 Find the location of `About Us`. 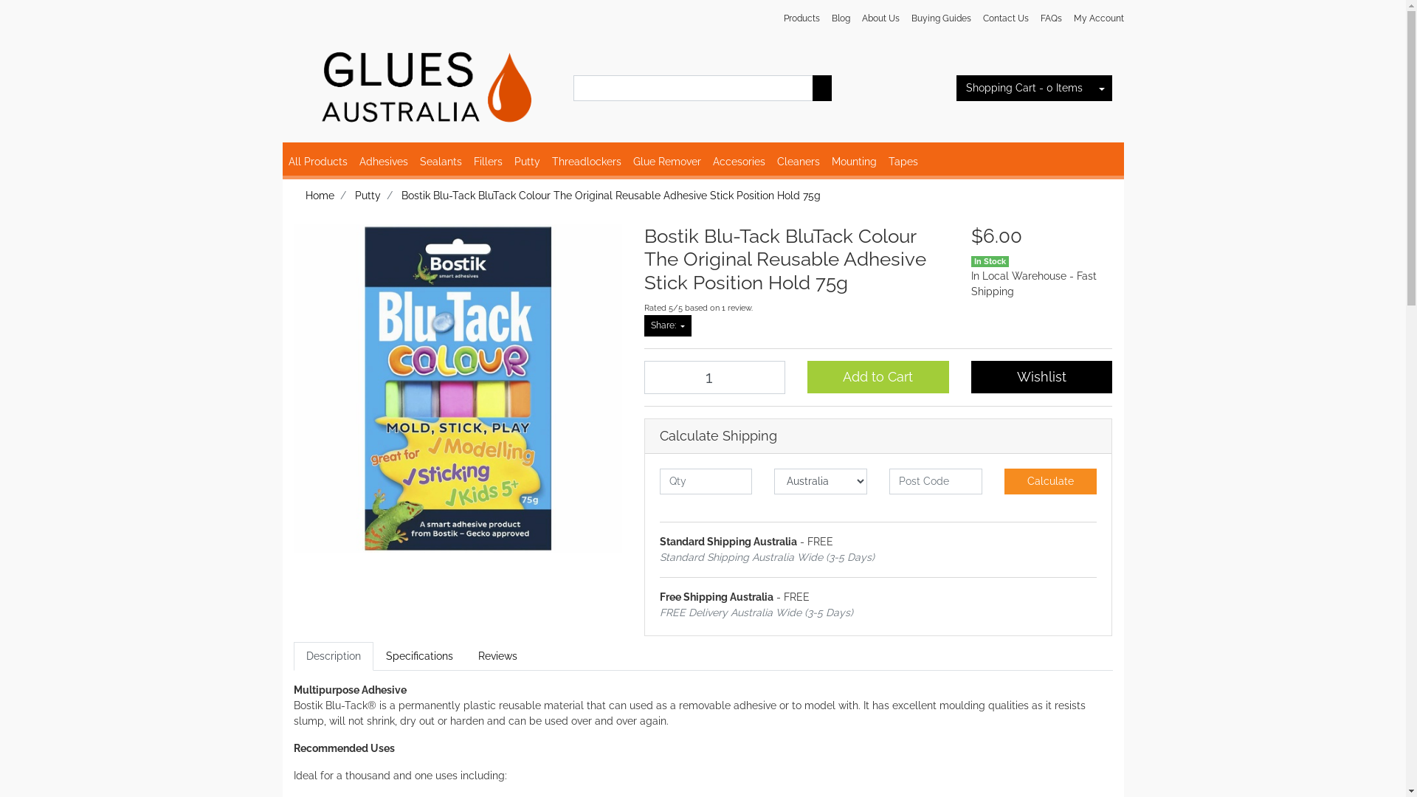

About Us is located at coordinates (881, 18).